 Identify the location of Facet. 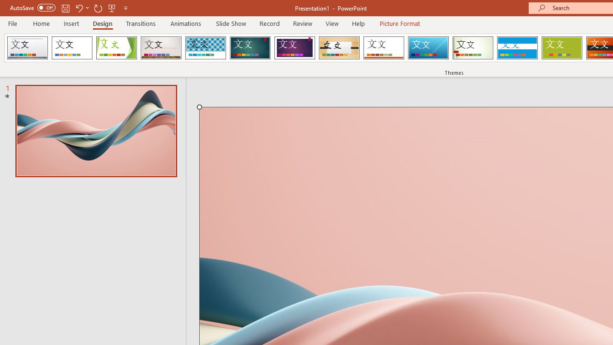
(117, 48).